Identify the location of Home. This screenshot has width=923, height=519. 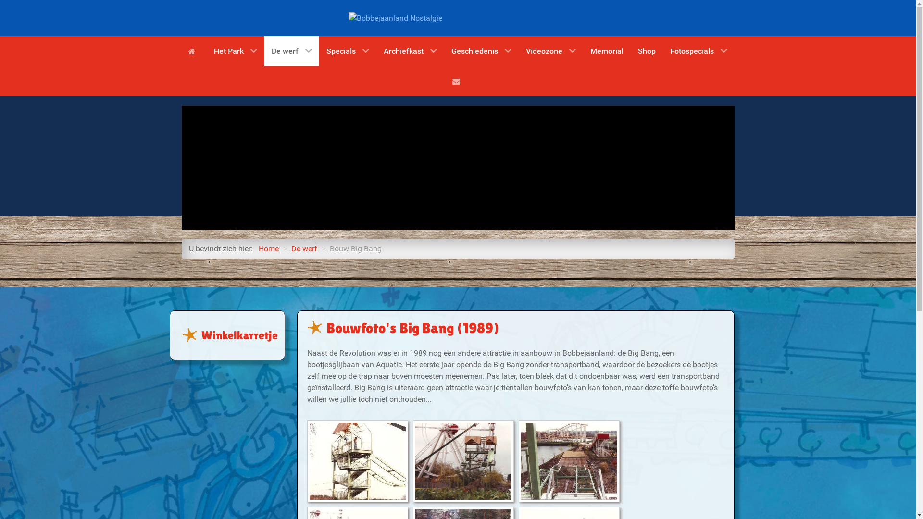
(194, 51).